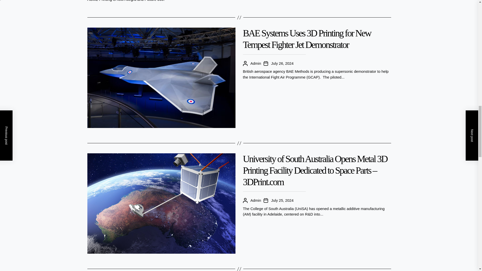 The width and height of the screenshot is (482, 271). Describe the element at coordinates (282, 201) in the screenshot. I see `July 25, 2024` at that location.